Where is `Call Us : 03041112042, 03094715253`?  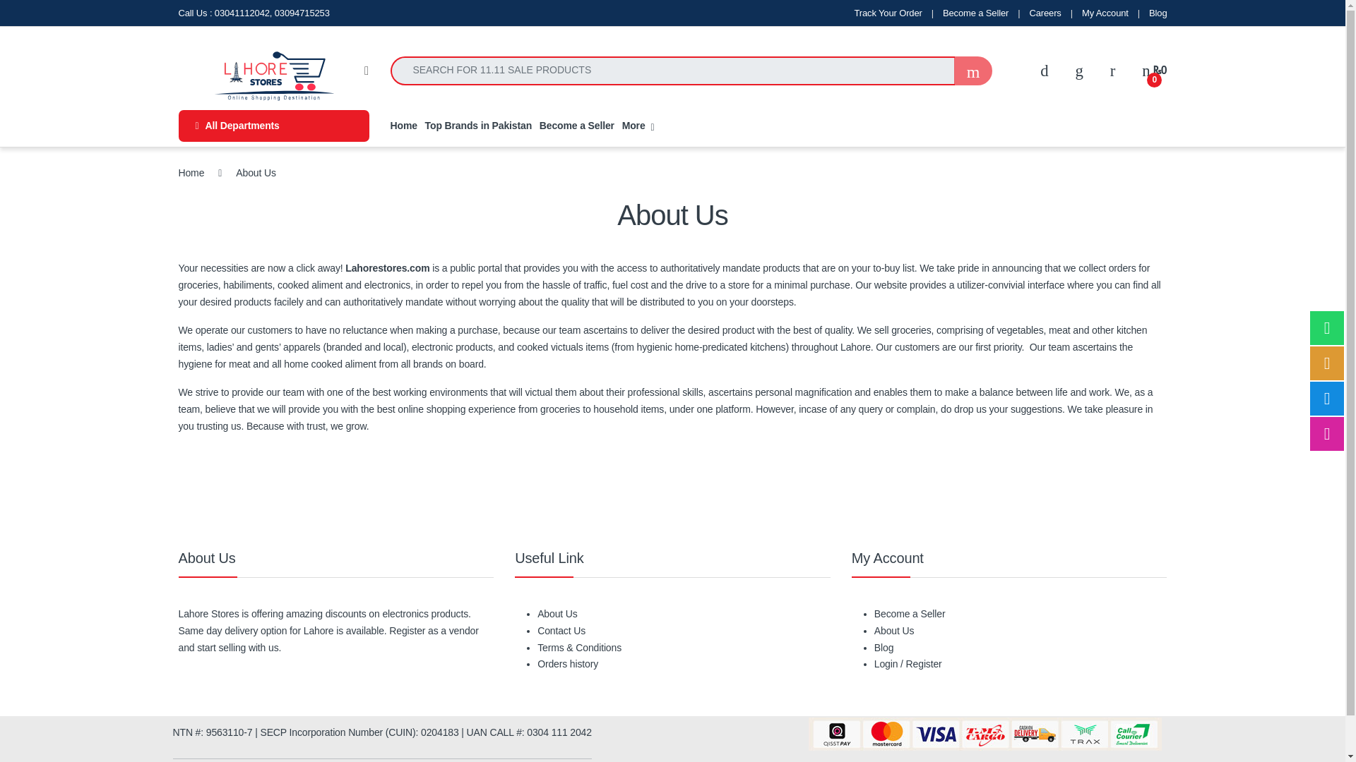 Call Us : 03041112042, 03094715253 is located at coordinates (253, 13).